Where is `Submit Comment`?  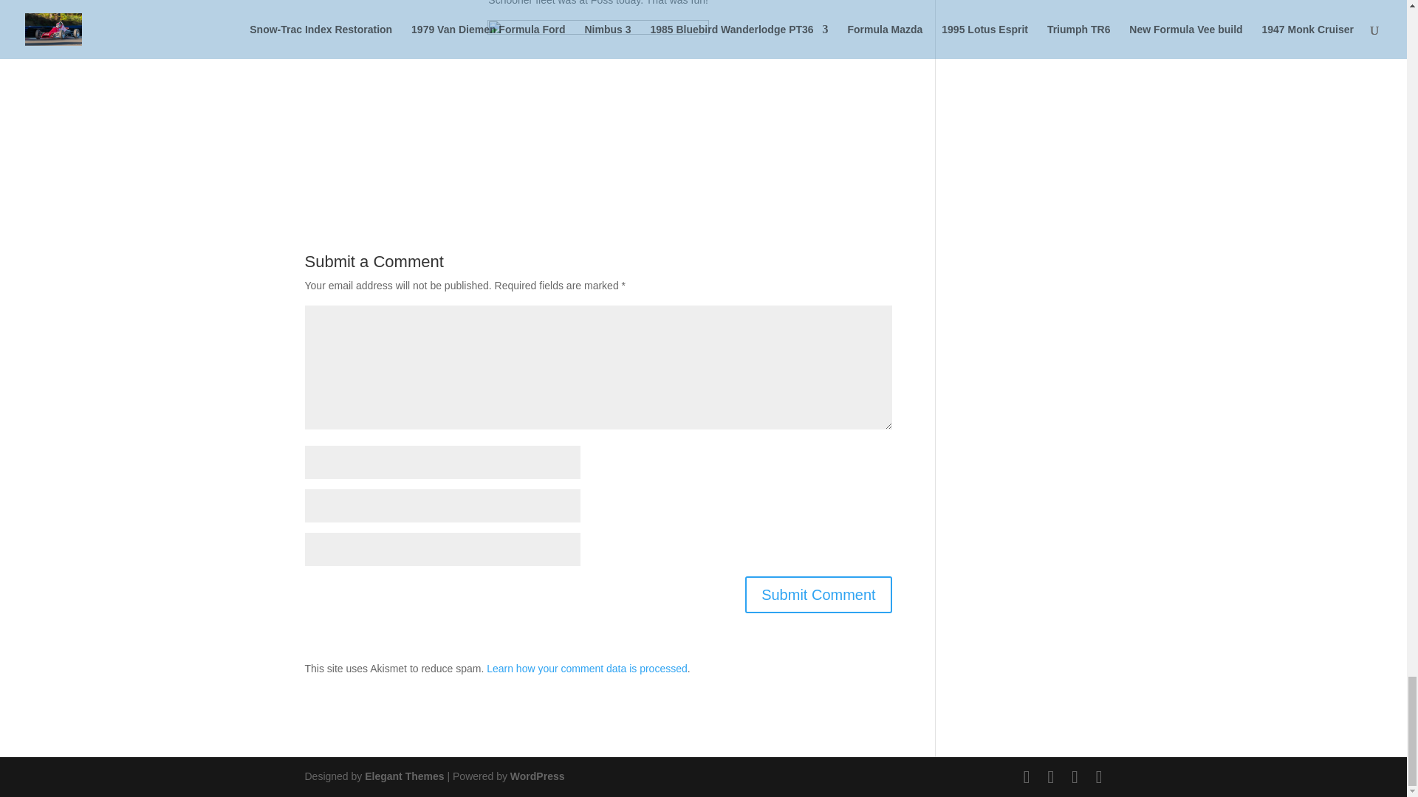 Submit Comment is located at coordinates (818, 594).